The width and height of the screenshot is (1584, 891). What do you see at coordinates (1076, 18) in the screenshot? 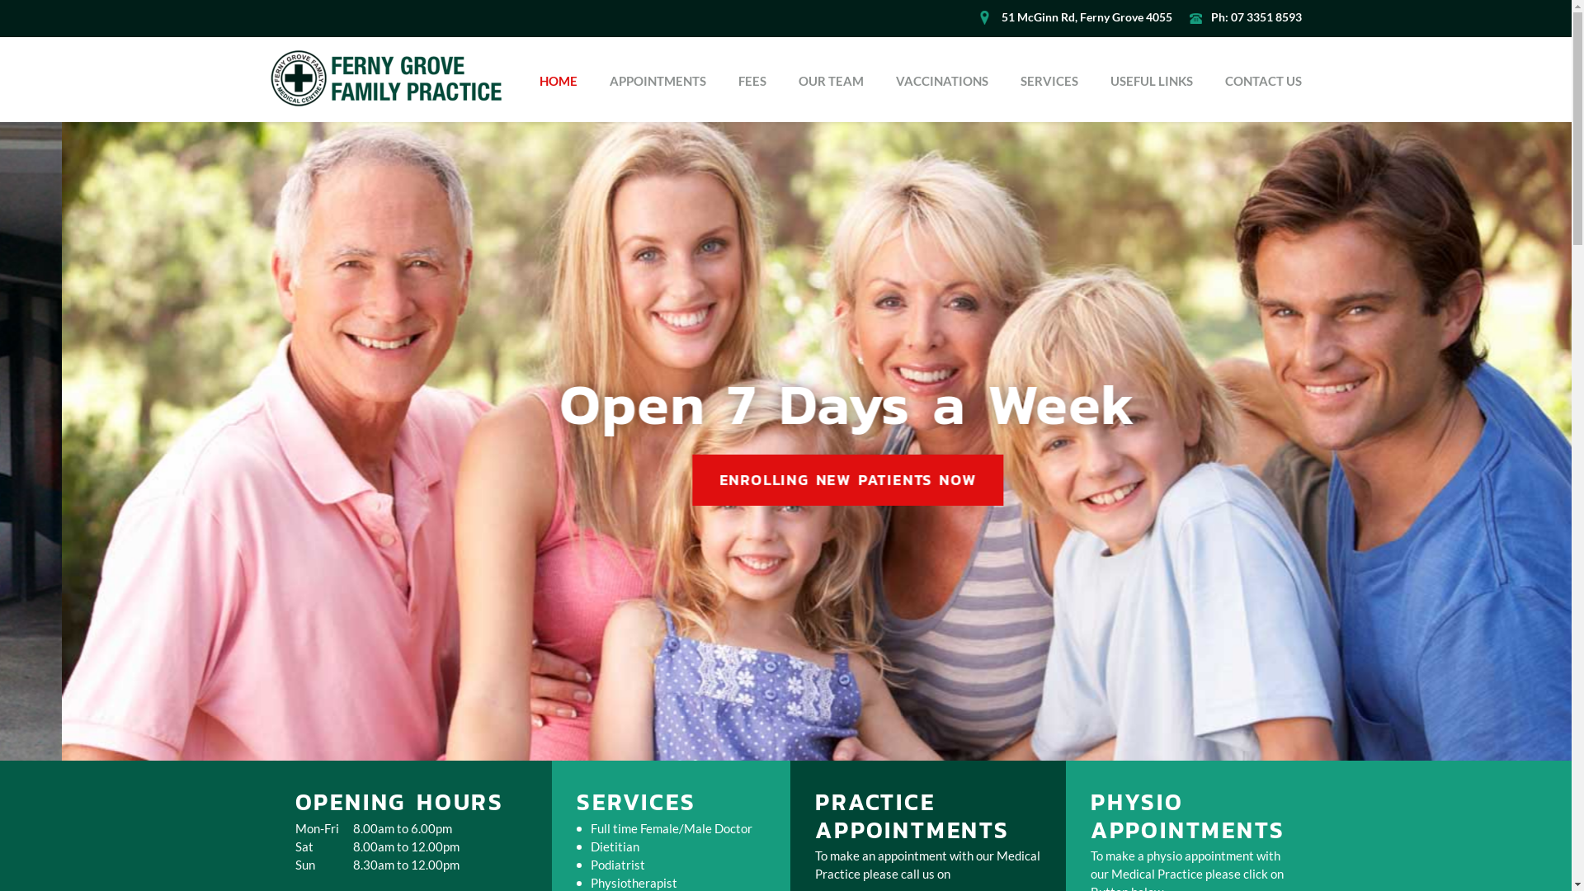
I see `51 McGinn Rd, Ferny Grove 4055` at bounding box center [1076, 18].